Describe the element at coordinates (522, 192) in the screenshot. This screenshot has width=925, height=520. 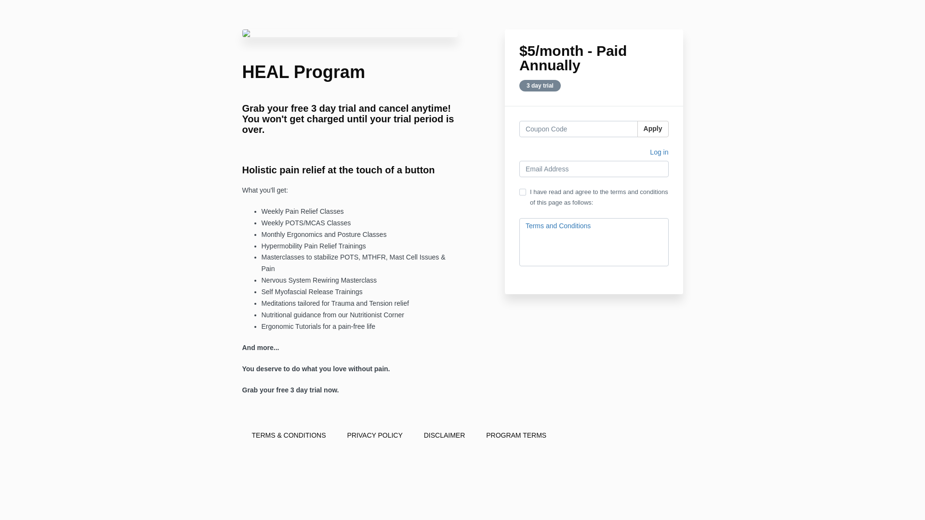
I see `1` at that location.